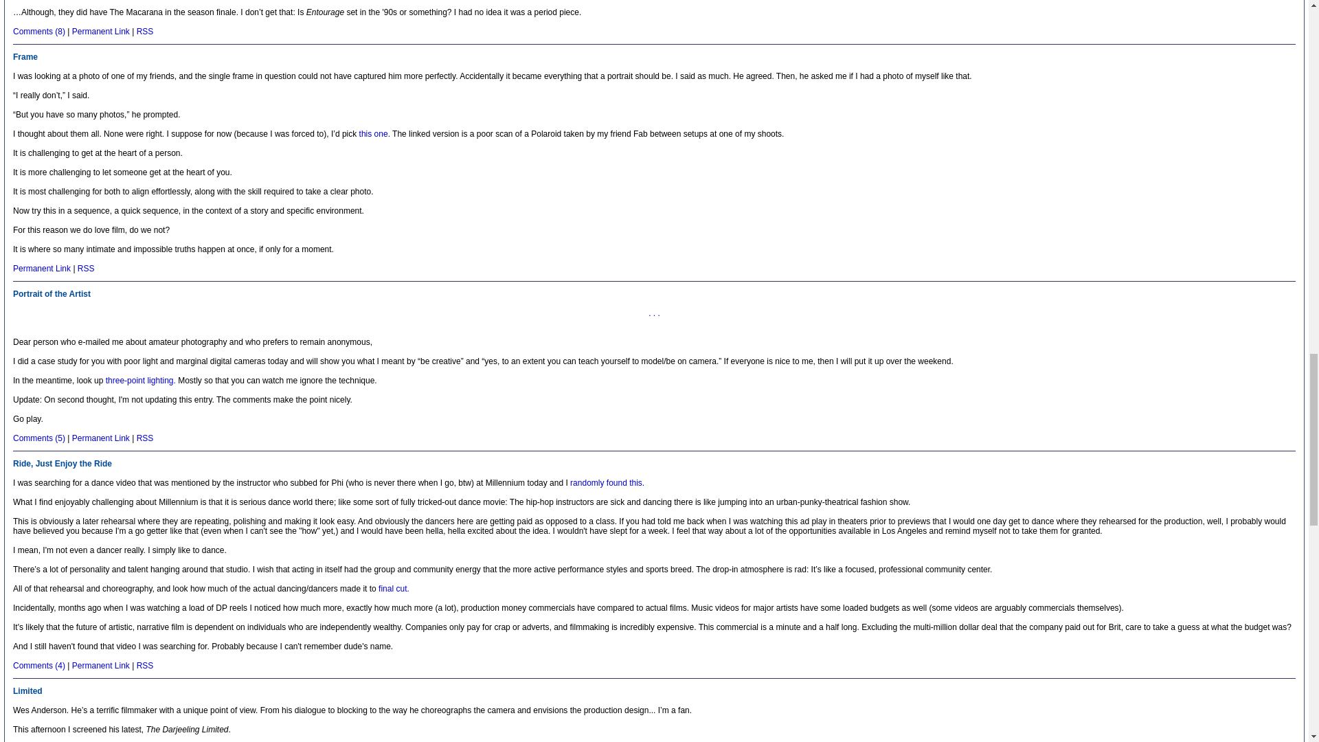 The height and width of the screenshot is (742, 1319). What do you see at coordinates (100, 438) in the screenshot?
I see `Permanent Link` at bounding box center [100, 438].